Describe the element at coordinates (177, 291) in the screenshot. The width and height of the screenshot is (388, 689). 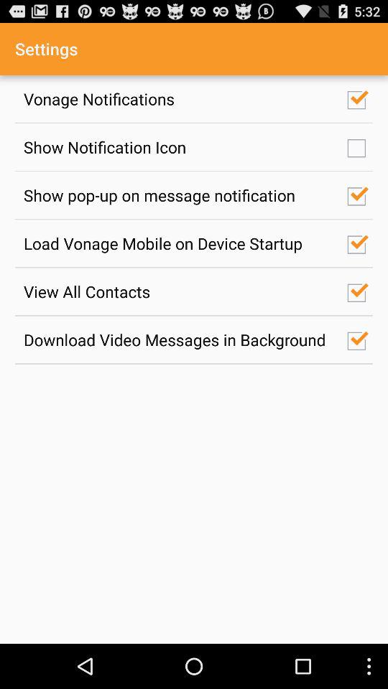
I see `select the icon below the load vonage mobile icon` at that location.